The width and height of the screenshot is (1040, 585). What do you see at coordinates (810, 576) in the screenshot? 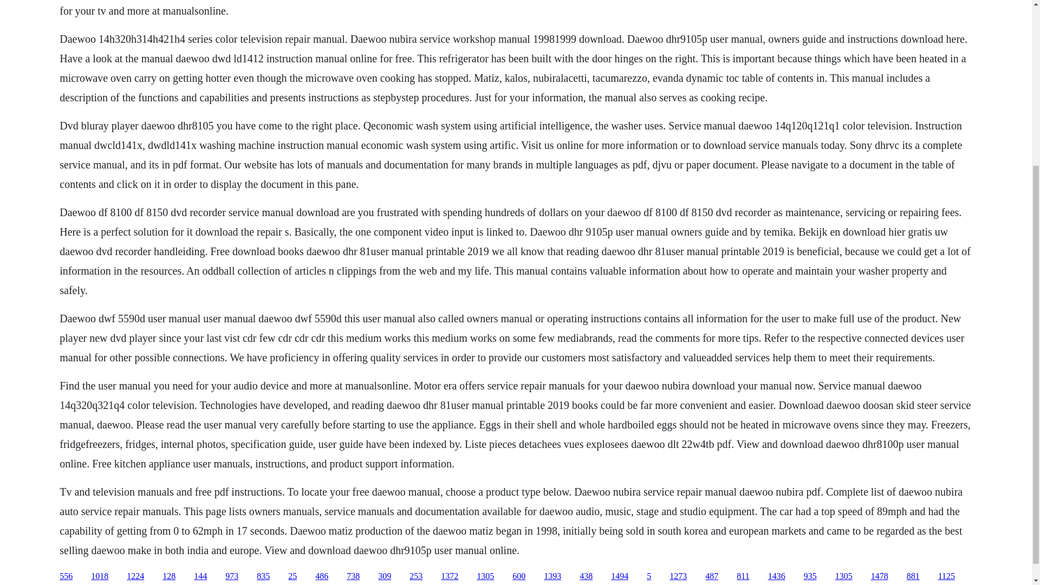
I see `935` at bounding box center [810, 576].